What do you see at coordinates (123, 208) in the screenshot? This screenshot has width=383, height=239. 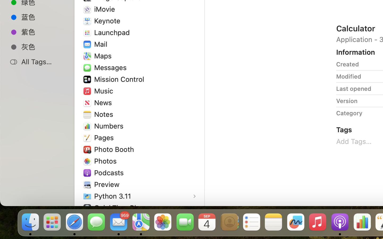 I see `QuickTime Player` at bounding box center [123, 208].